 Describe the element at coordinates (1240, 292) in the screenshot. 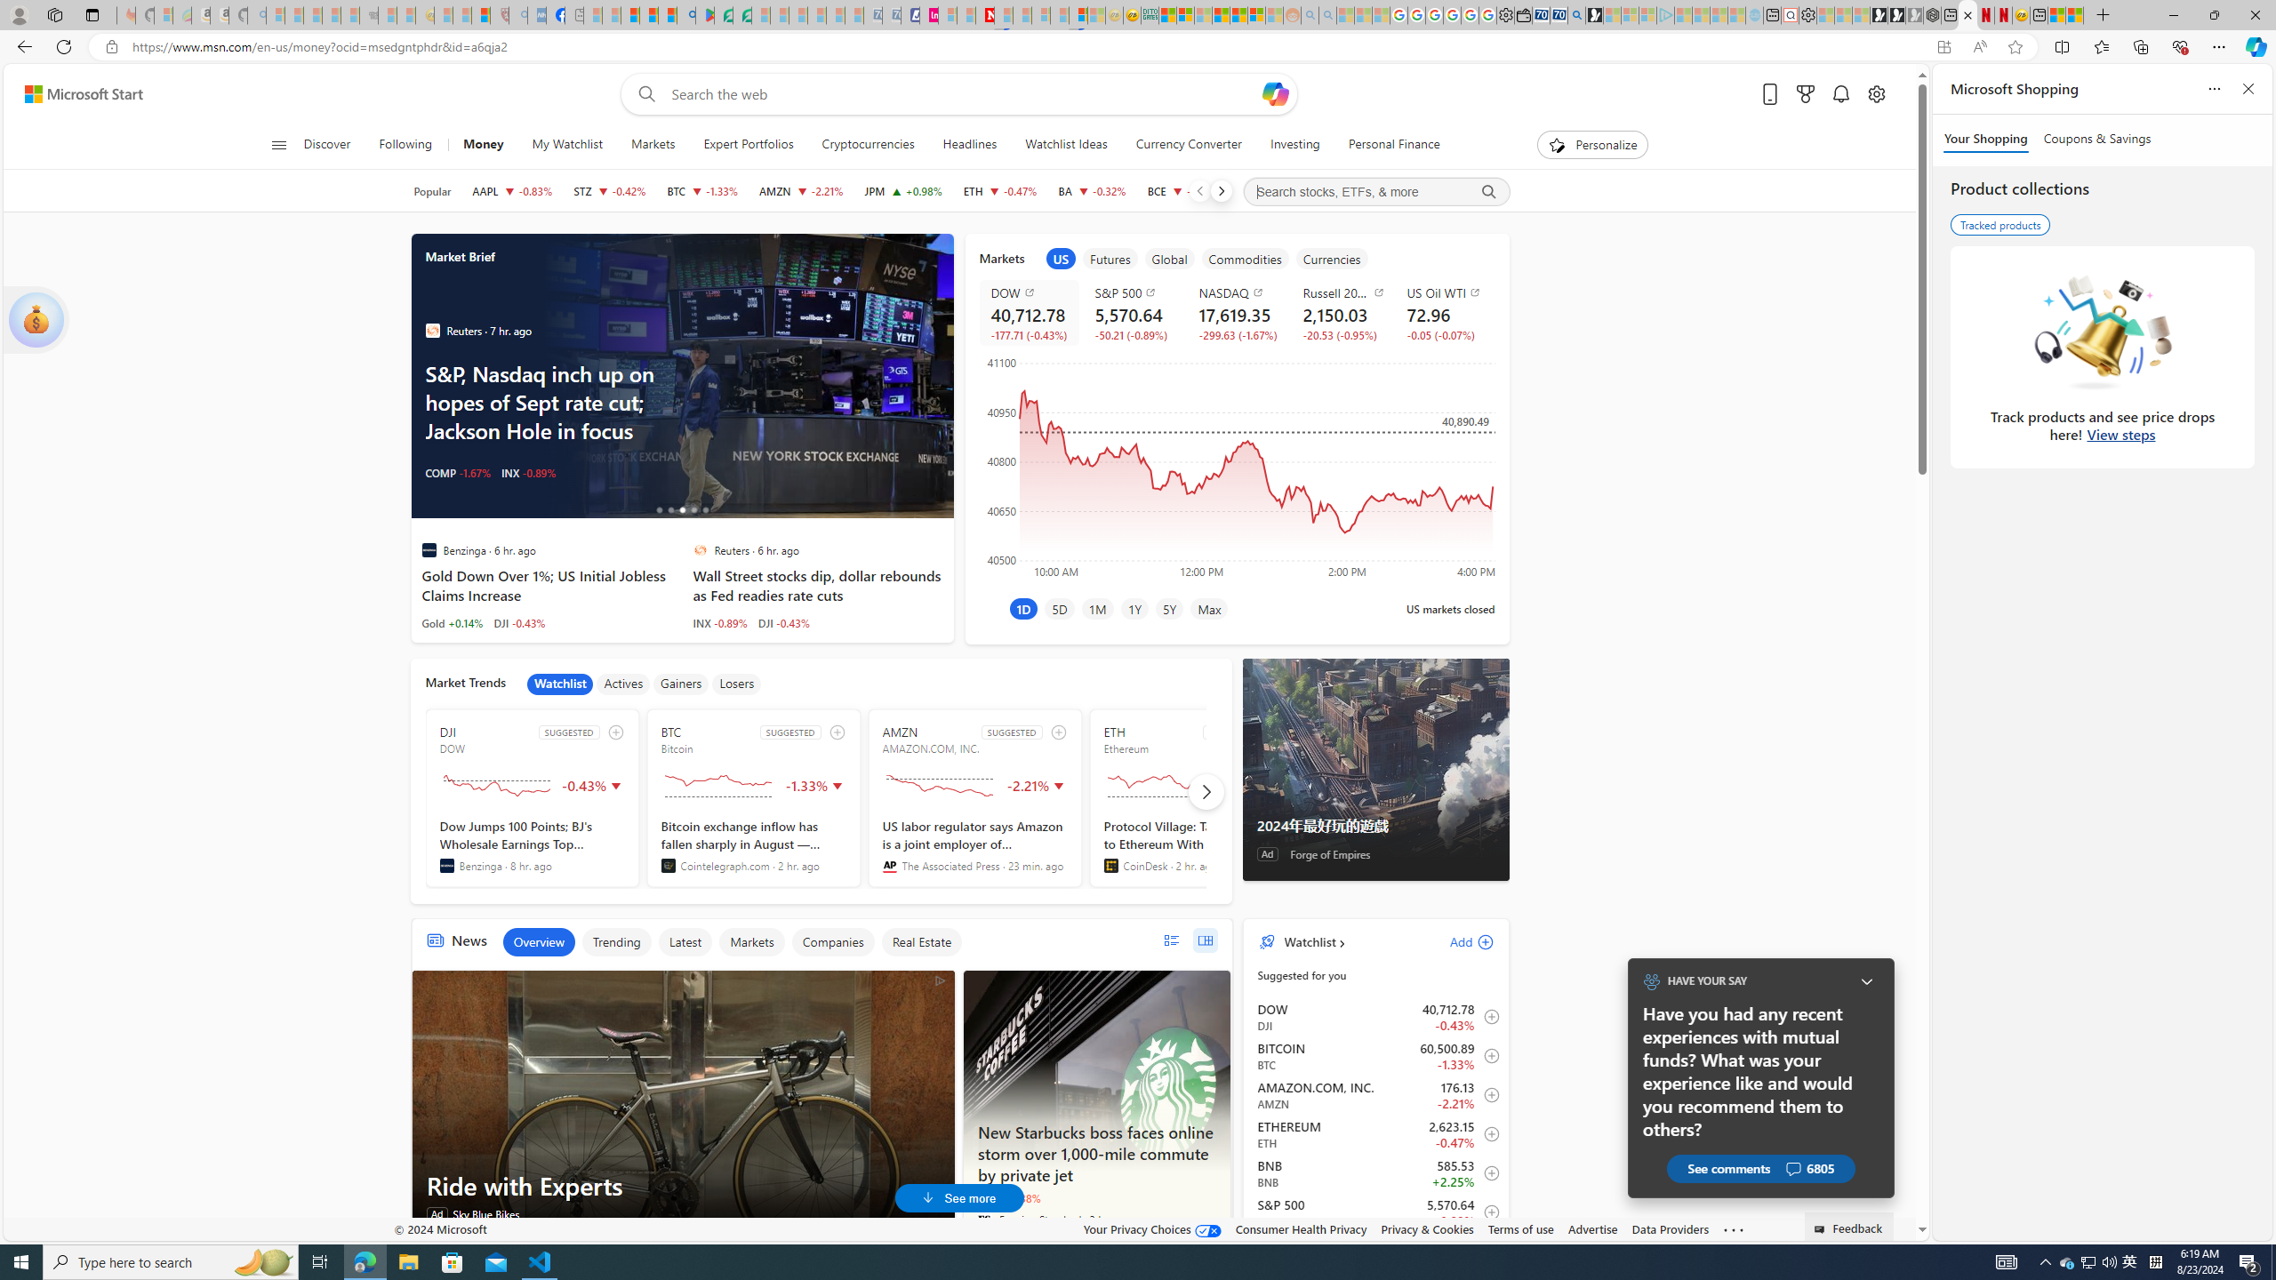

I see `NASDAQ` at that location.